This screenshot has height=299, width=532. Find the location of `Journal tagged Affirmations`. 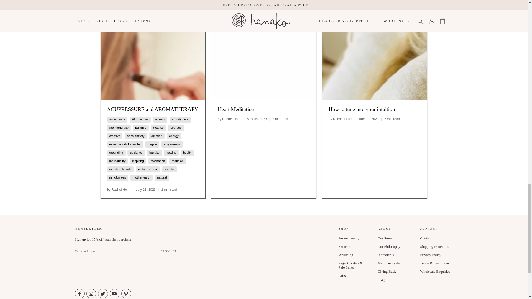

Journal tagged Affirmations is located at coordinates (140, 119).